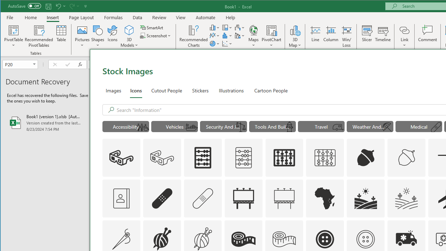 This screenshot has height=251, width=446. I want to click on "Weather And Seasons" Icons., so click(370, 126).